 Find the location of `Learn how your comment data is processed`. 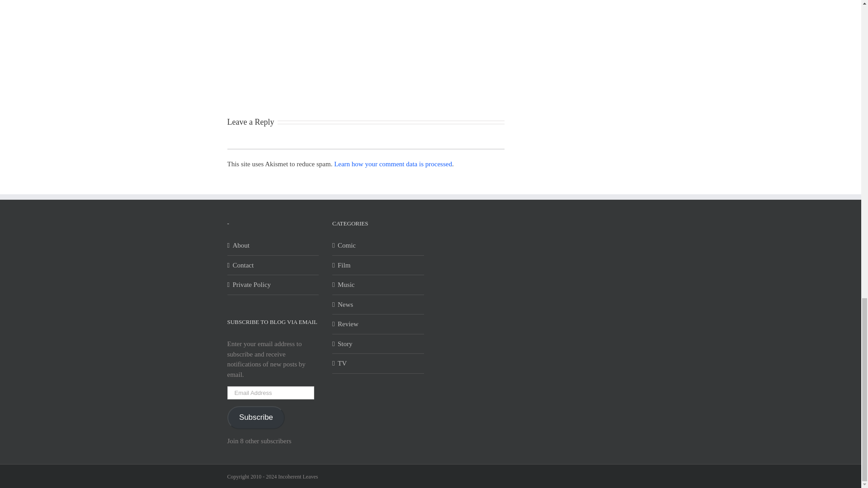

Learn how your comment data is processed is located at coordinates (393, 164).